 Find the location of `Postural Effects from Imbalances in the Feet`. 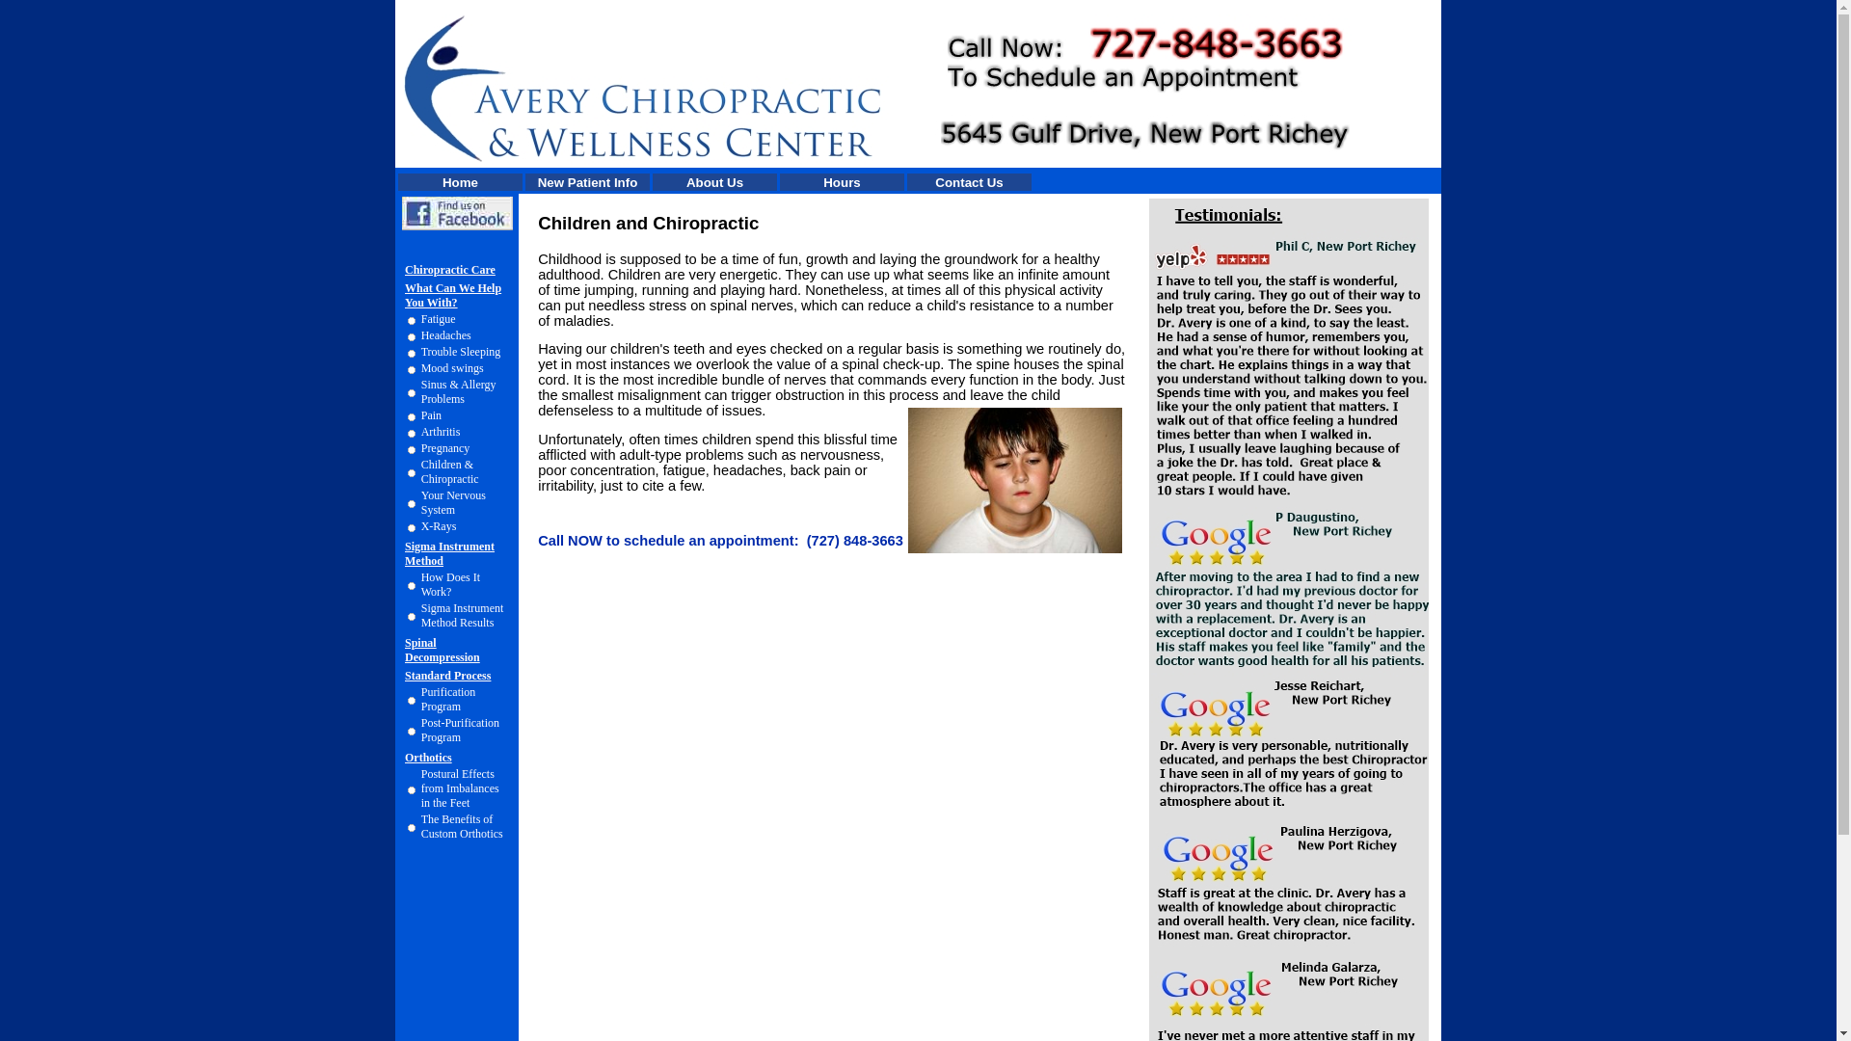

Postural Effects from Imbalances in the Feet is located at coordinates (461, 788).